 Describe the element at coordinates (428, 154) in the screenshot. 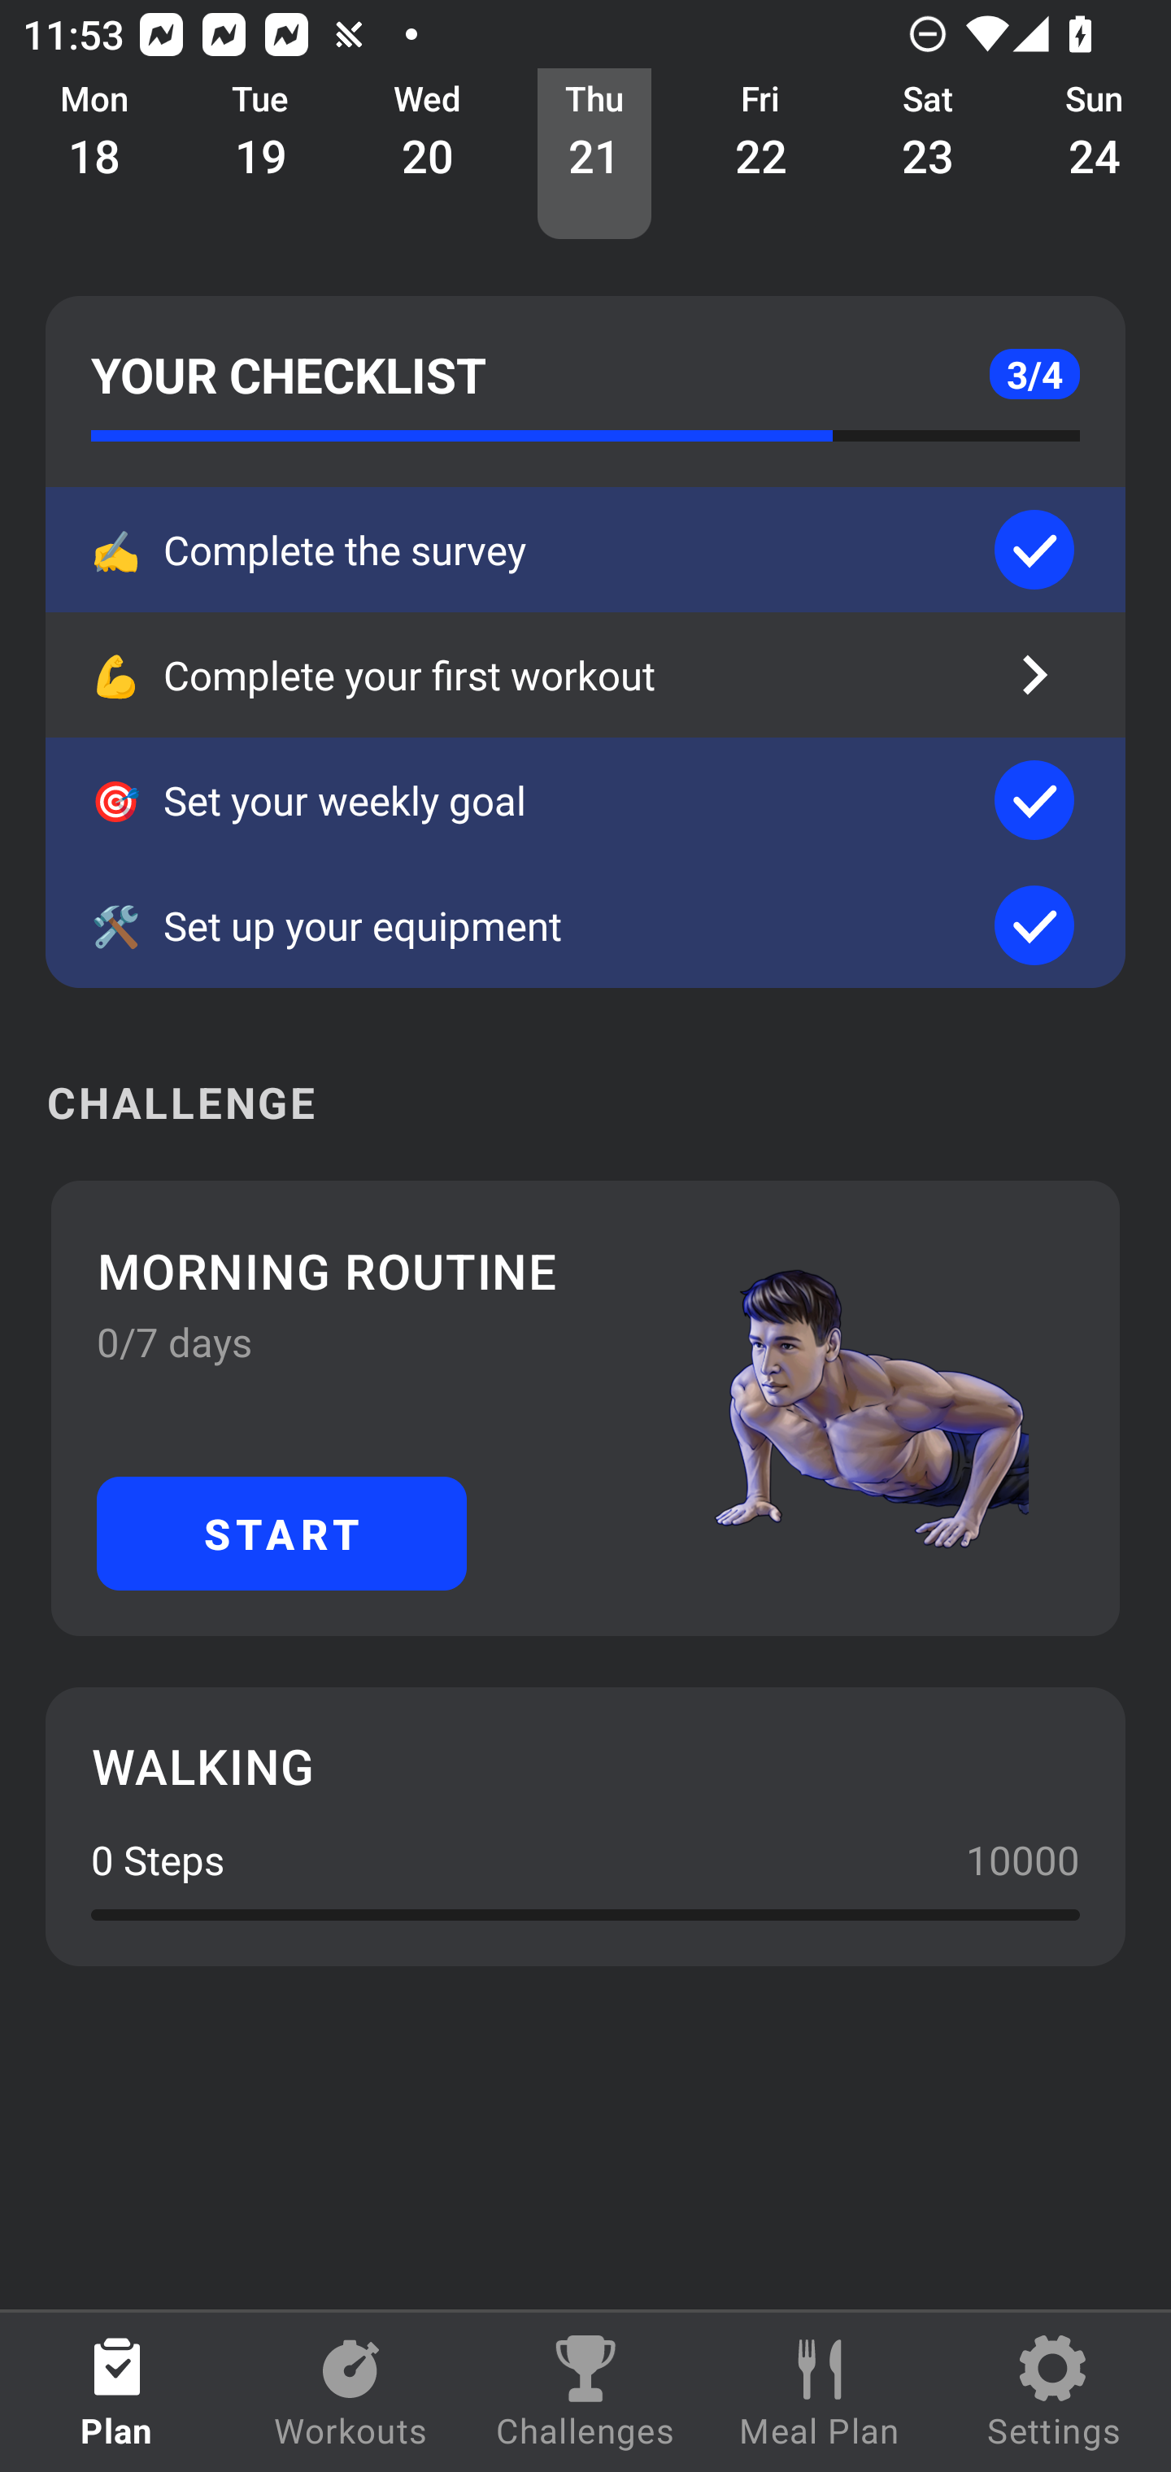

I see `Wed 20` at that location.